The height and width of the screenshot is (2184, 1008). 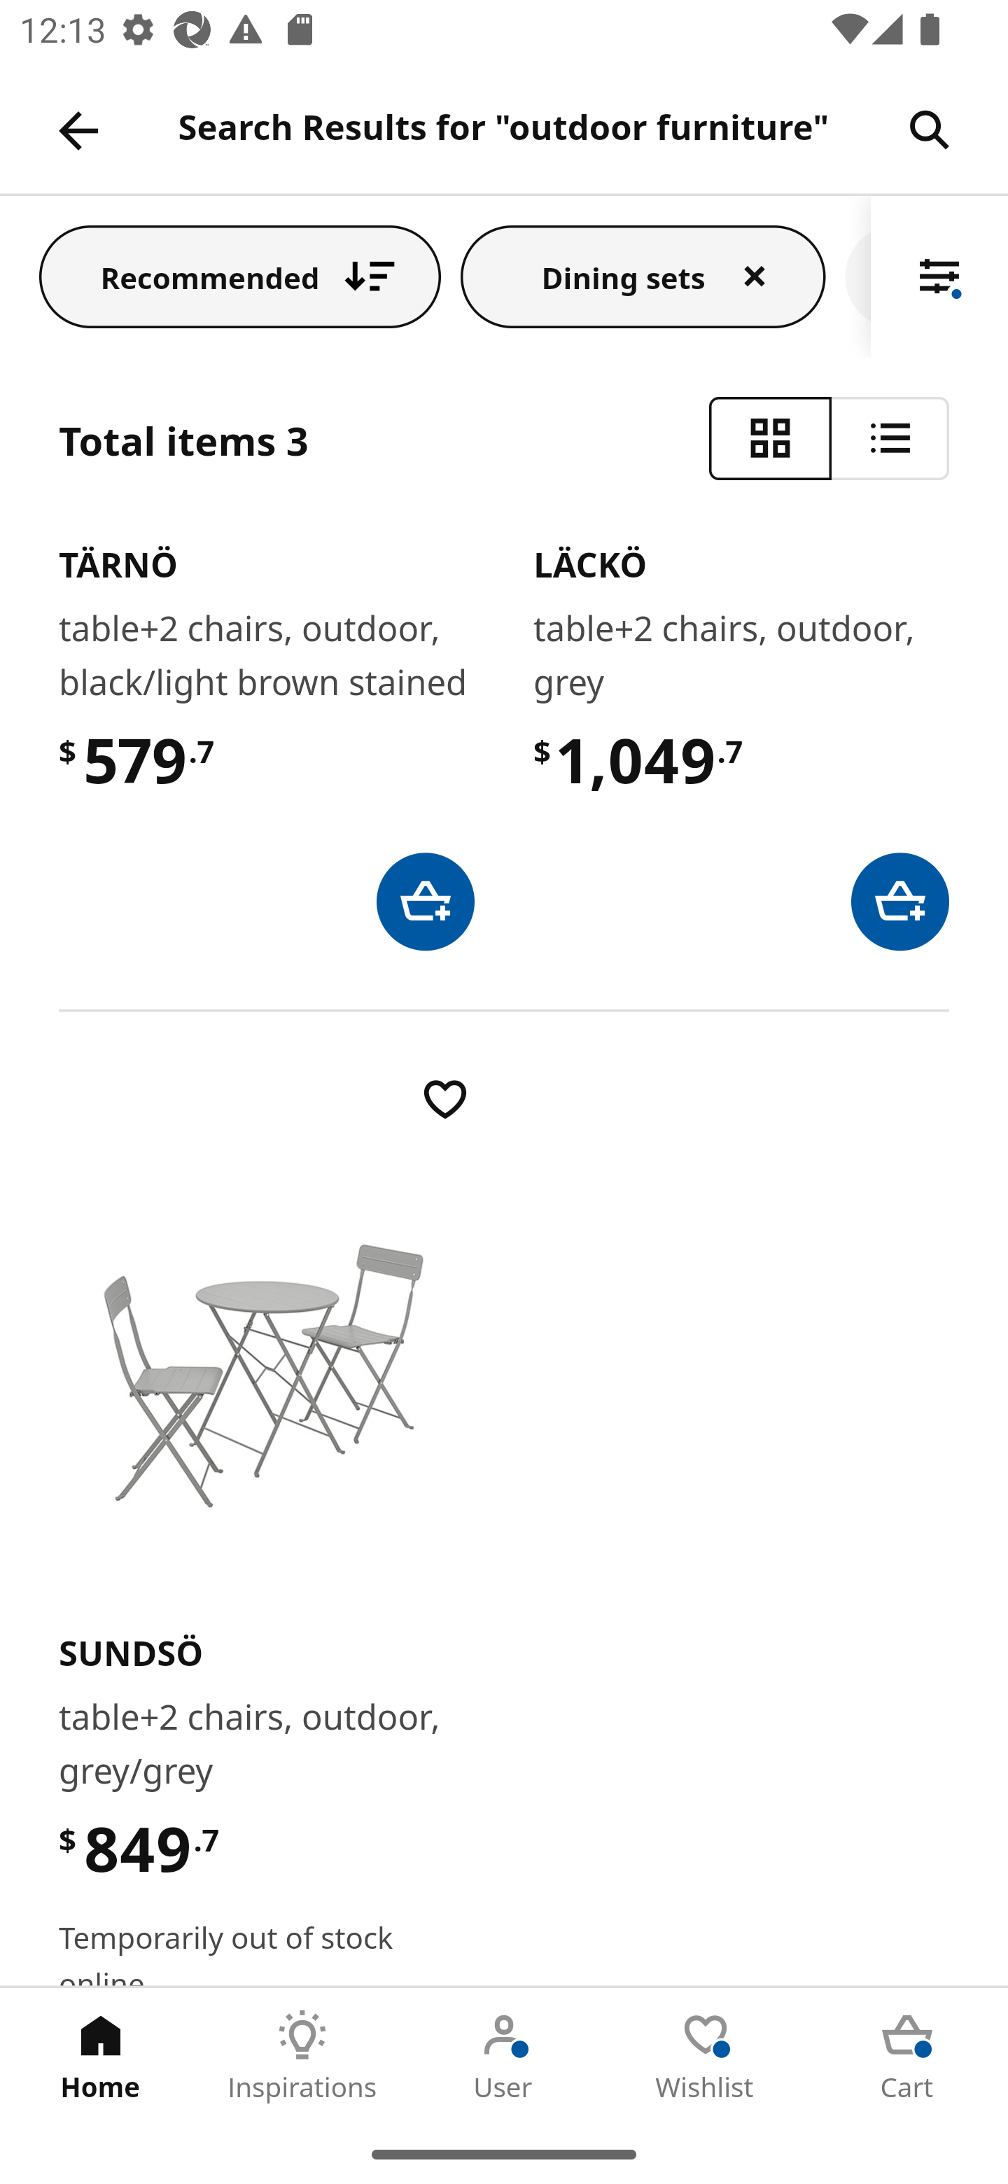 What do you see at coordinates (643, 276) in the screenshot?
I see `Dining sets` at bounding box center [643, 276].